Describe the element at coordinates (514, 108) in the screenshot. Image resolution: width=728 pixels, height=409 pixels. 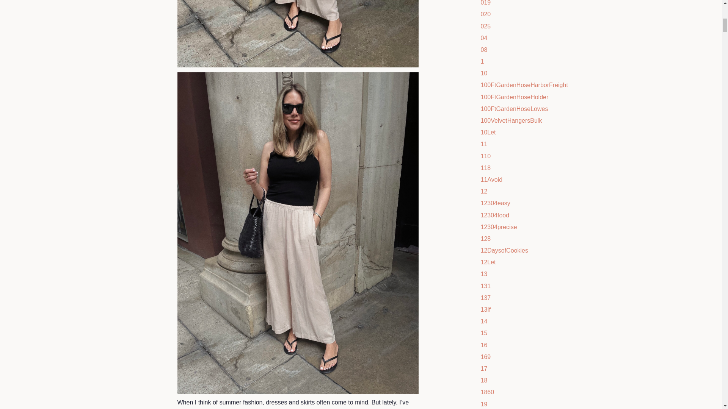
I see `Show articles tagged 100FtGardenHoseLowes` at that location.